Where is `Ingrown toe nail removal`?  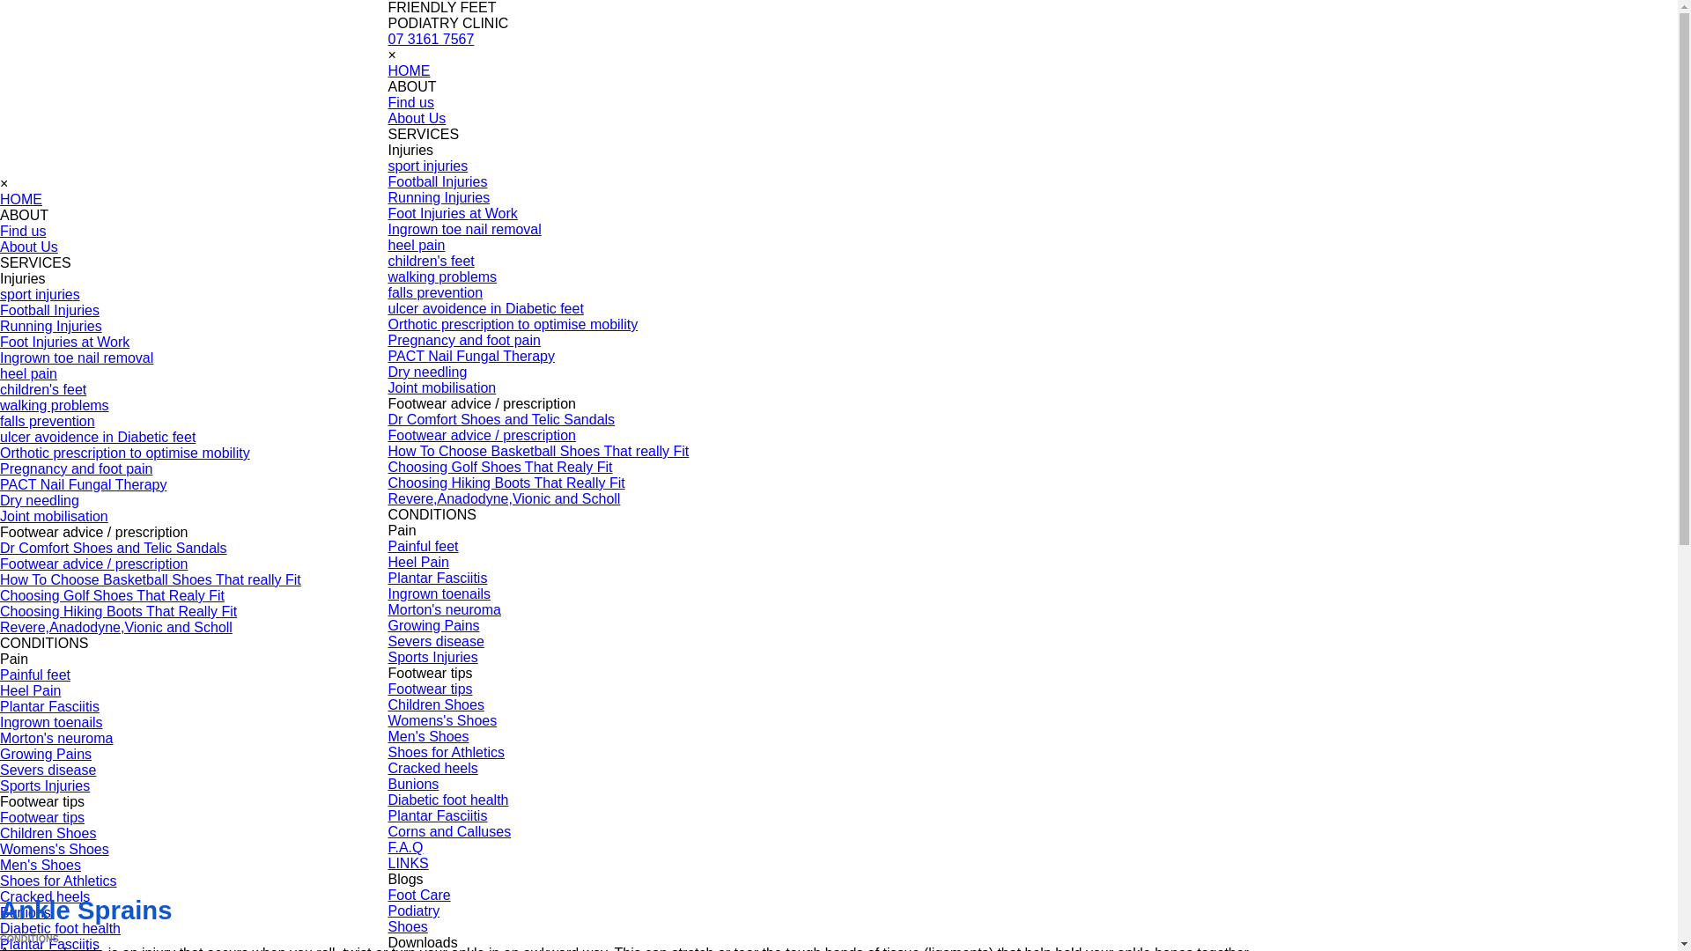 Ingrown toe nail removal is located at coordinates (464, 229).